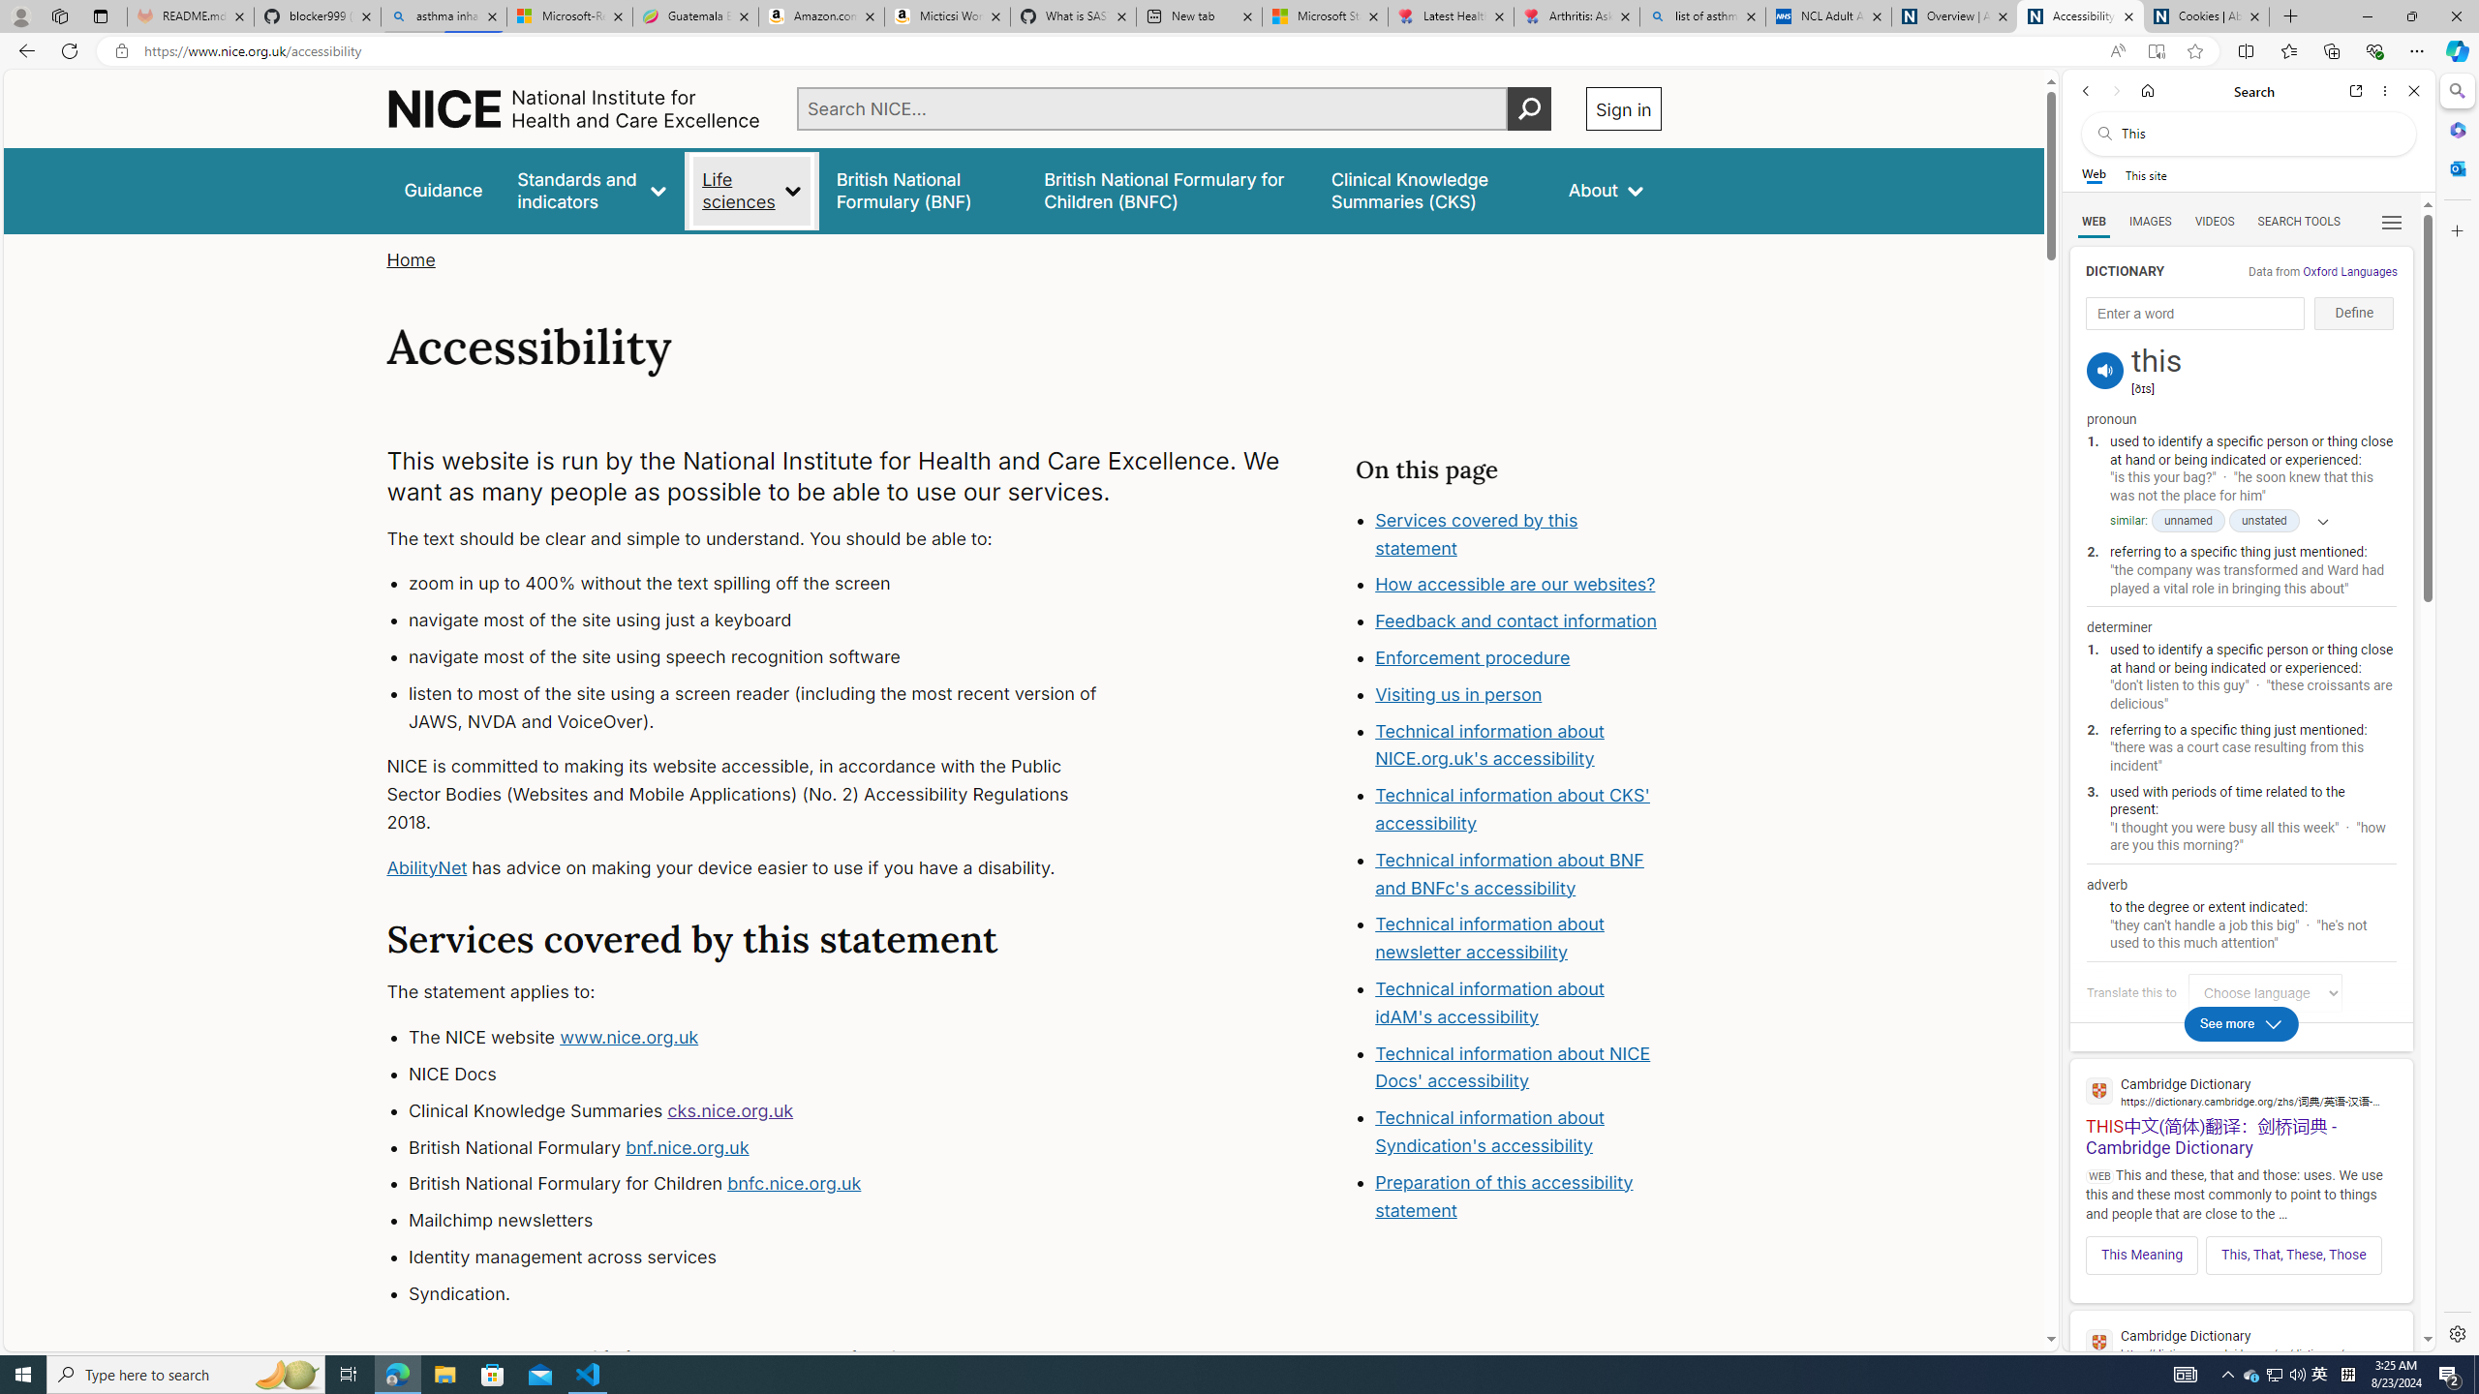 The height and width of the screenshot is (1394, 2479). I want to click on Technical information about idAM's accessibility, so click(1489, 1003).